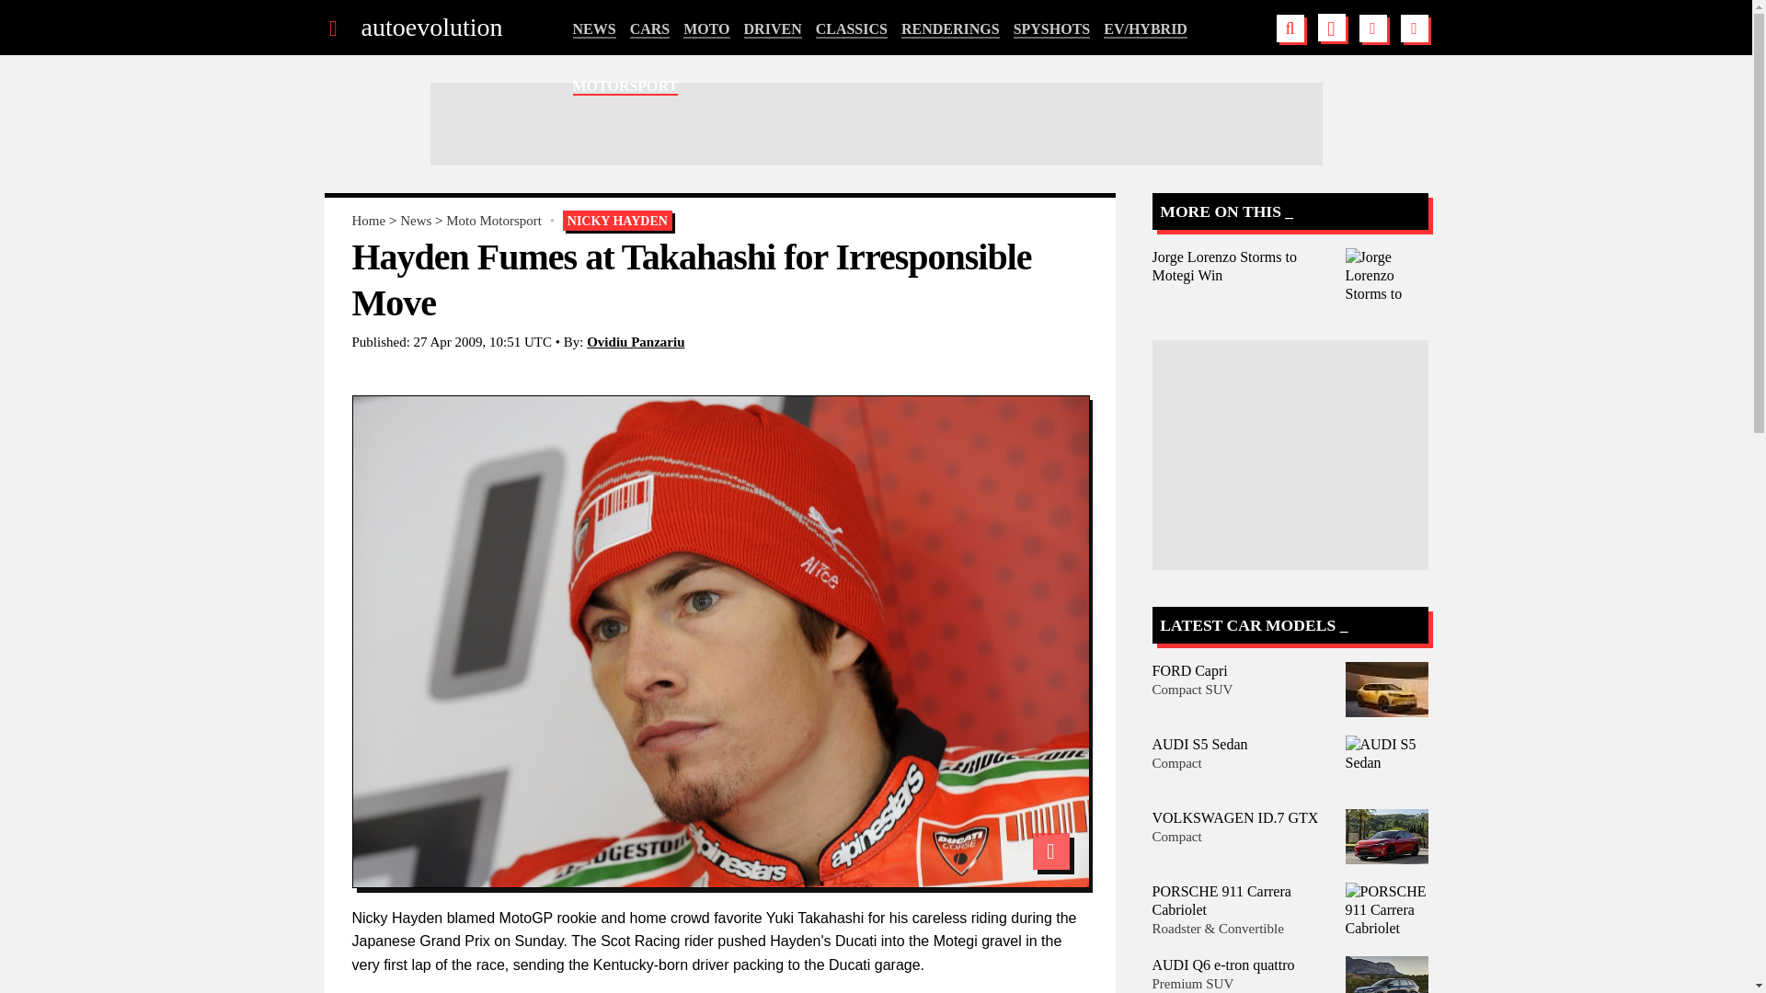  What do you see at coordinates (430, 28) in the screenshot?
I see `autoevolution` at bounding box center [430, 28].